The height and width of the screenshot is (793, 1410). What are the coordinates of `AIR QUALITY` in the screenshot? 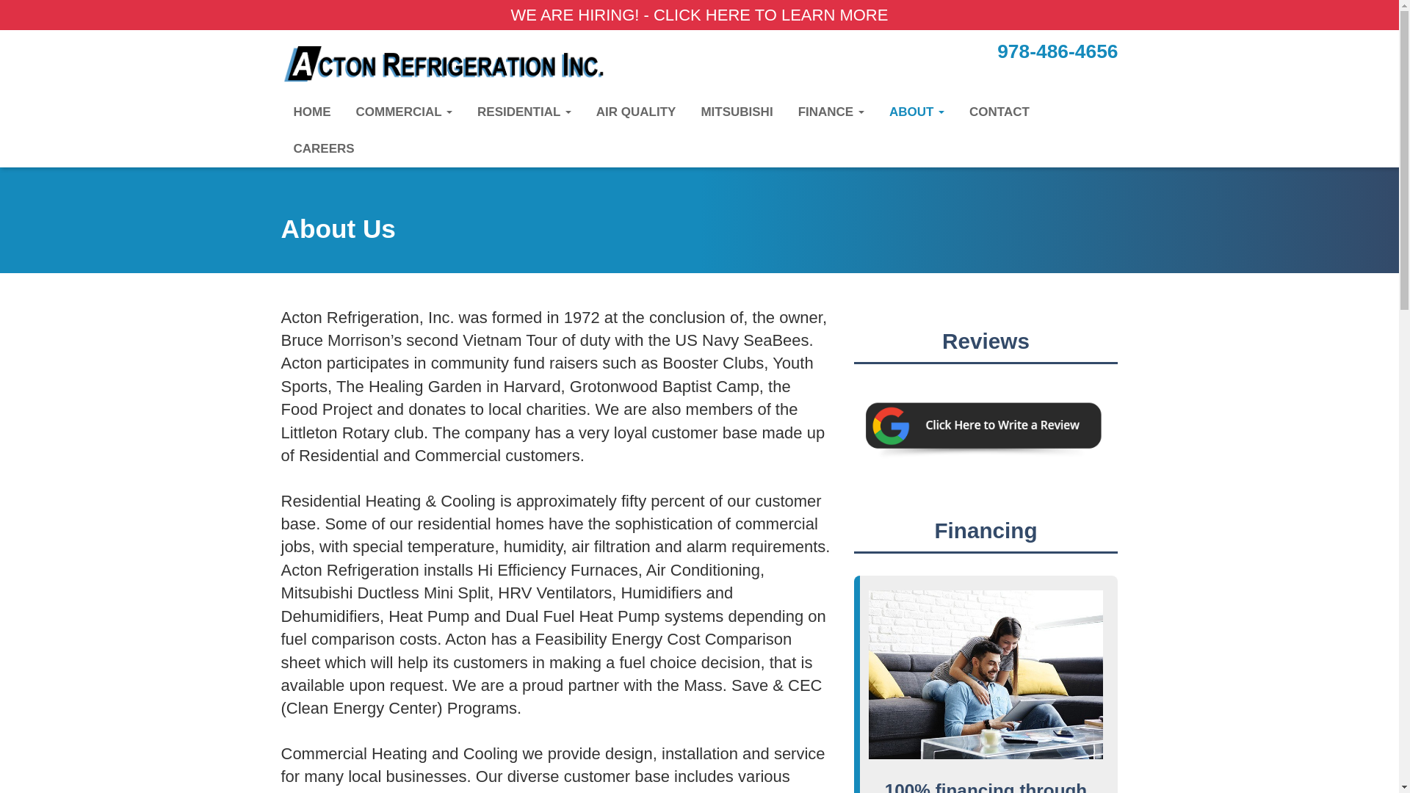 It's located at (636, 112).